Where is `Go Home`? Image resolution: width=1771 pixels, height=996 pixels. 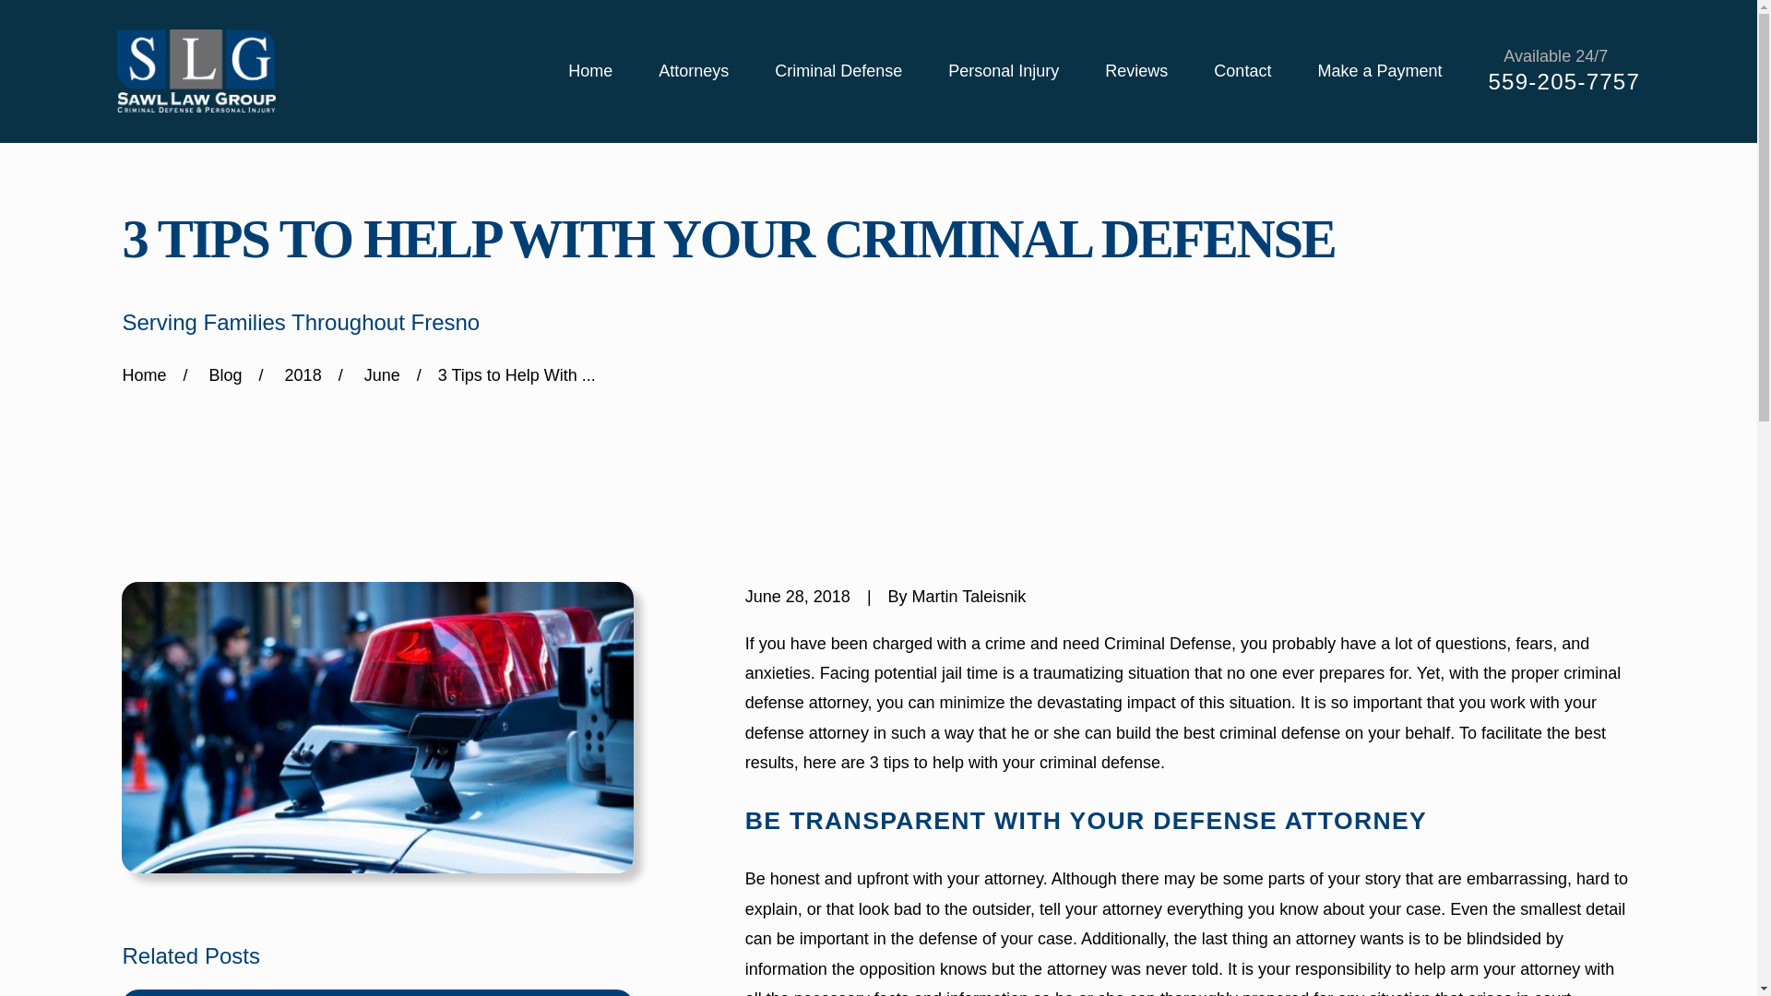 Go Home is located at coordinates (144, 374).